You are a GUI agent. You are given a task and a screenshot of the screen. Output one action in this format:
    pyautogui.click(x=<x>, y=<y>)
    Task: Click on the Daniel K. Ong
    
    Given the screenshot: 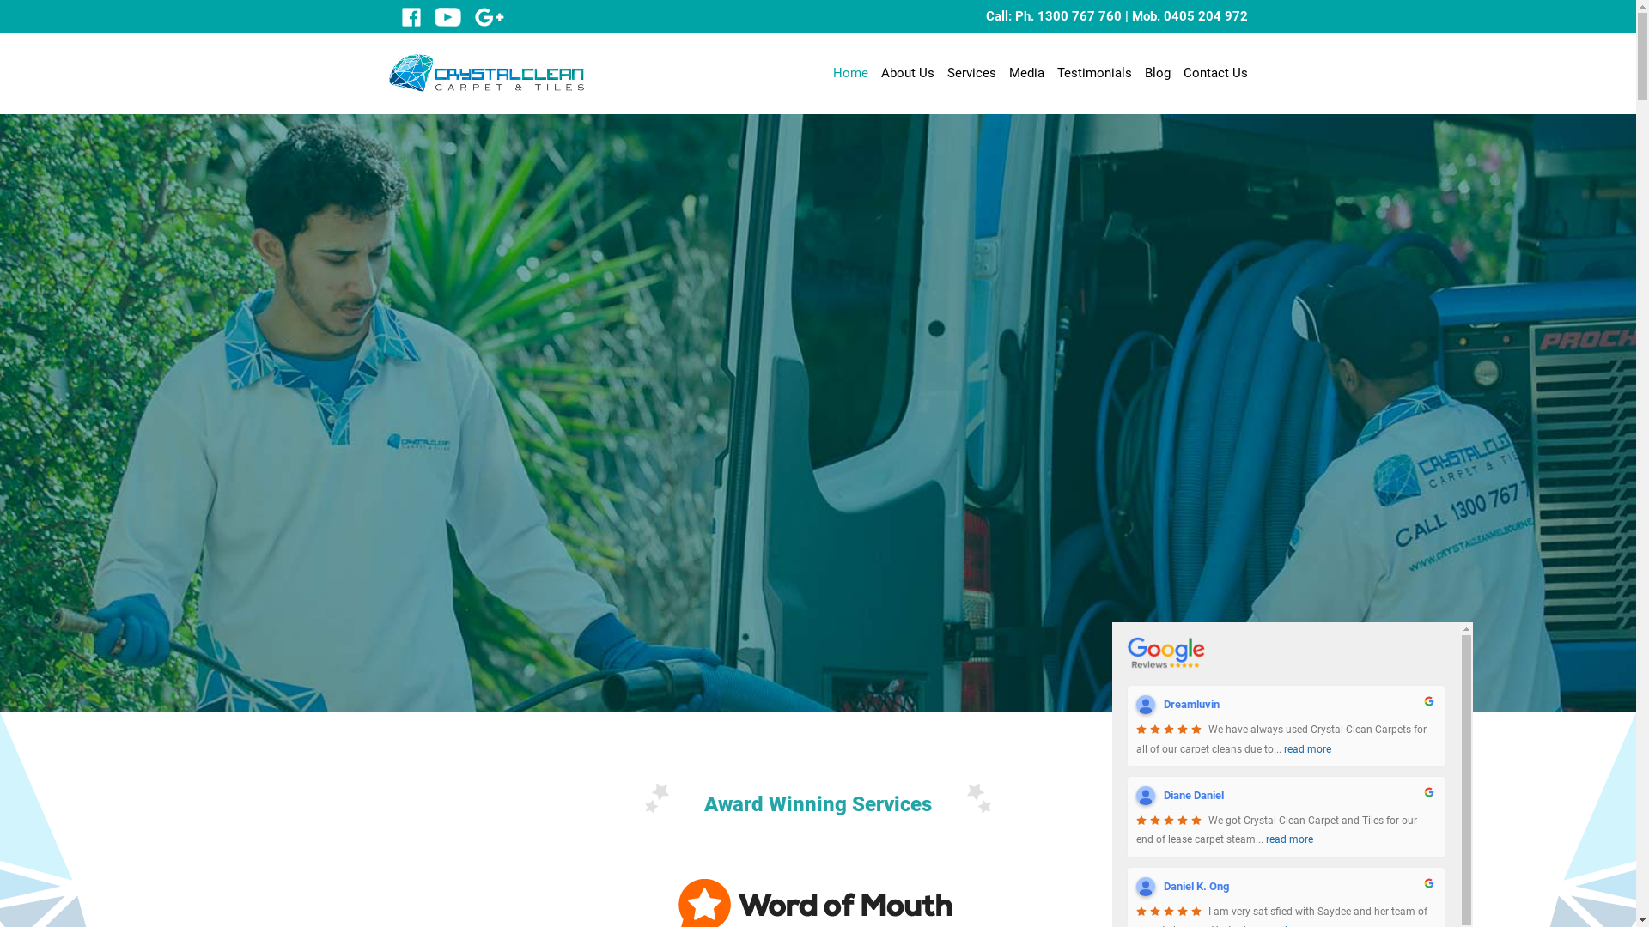 What is the action you would take?
    pyautogui.click(x=1146, y=887)
    